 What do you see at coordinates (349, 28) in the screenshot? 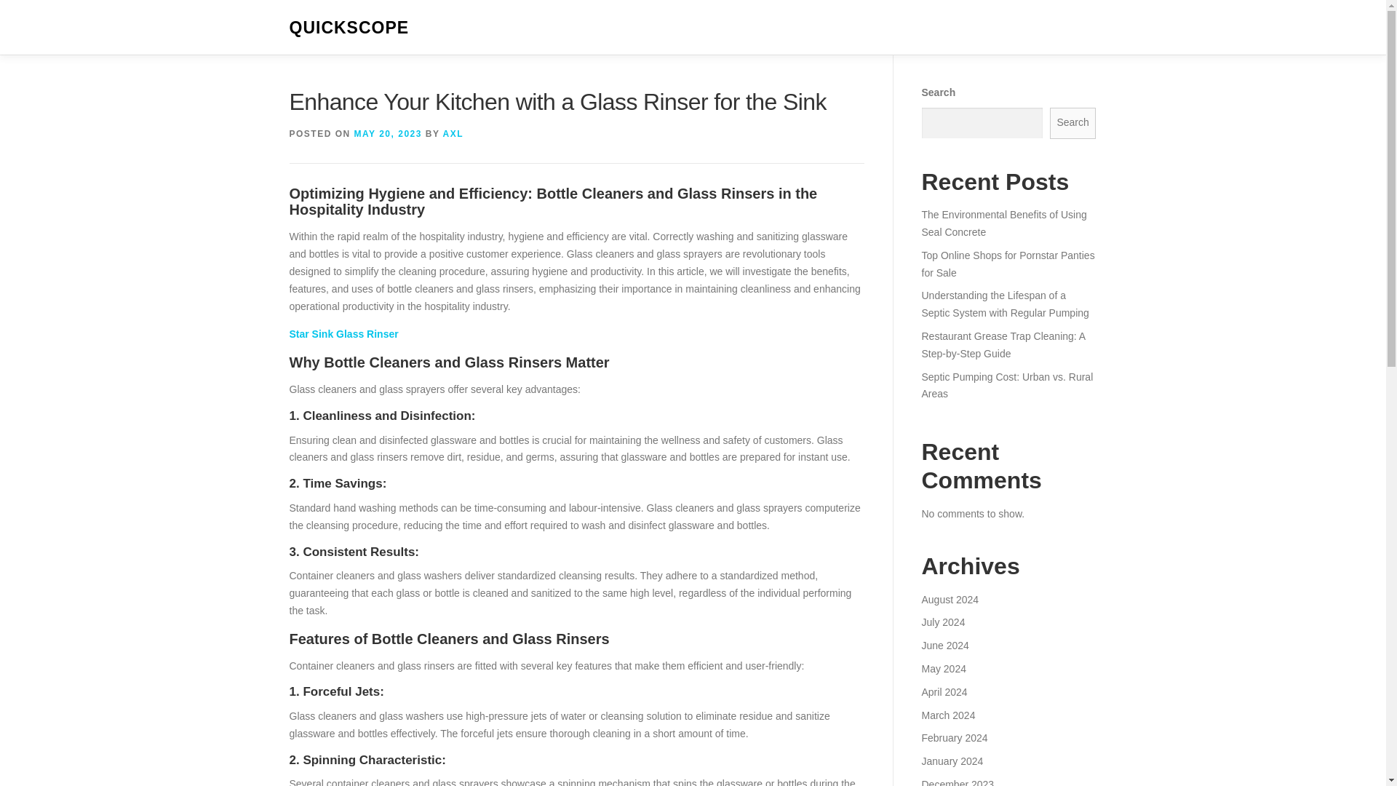
I see `QUICKSCOPE` at bounding box center [349, 28].